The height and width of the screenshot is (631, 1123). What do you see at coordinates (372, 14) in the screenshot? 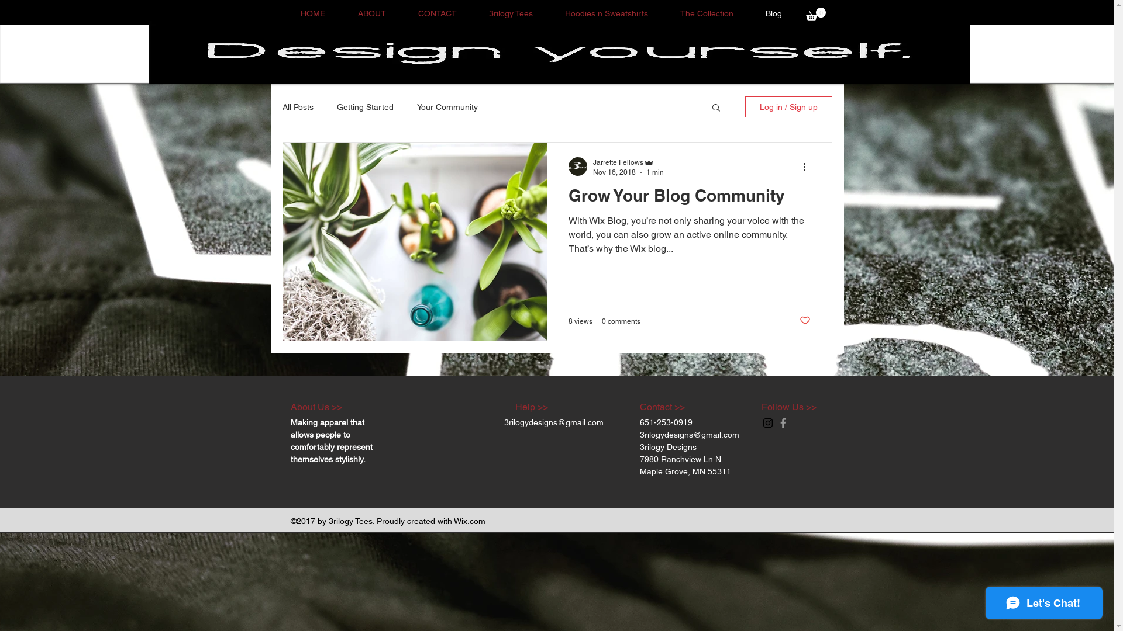
I see `ABOUT` at bounding box center [372, 14].